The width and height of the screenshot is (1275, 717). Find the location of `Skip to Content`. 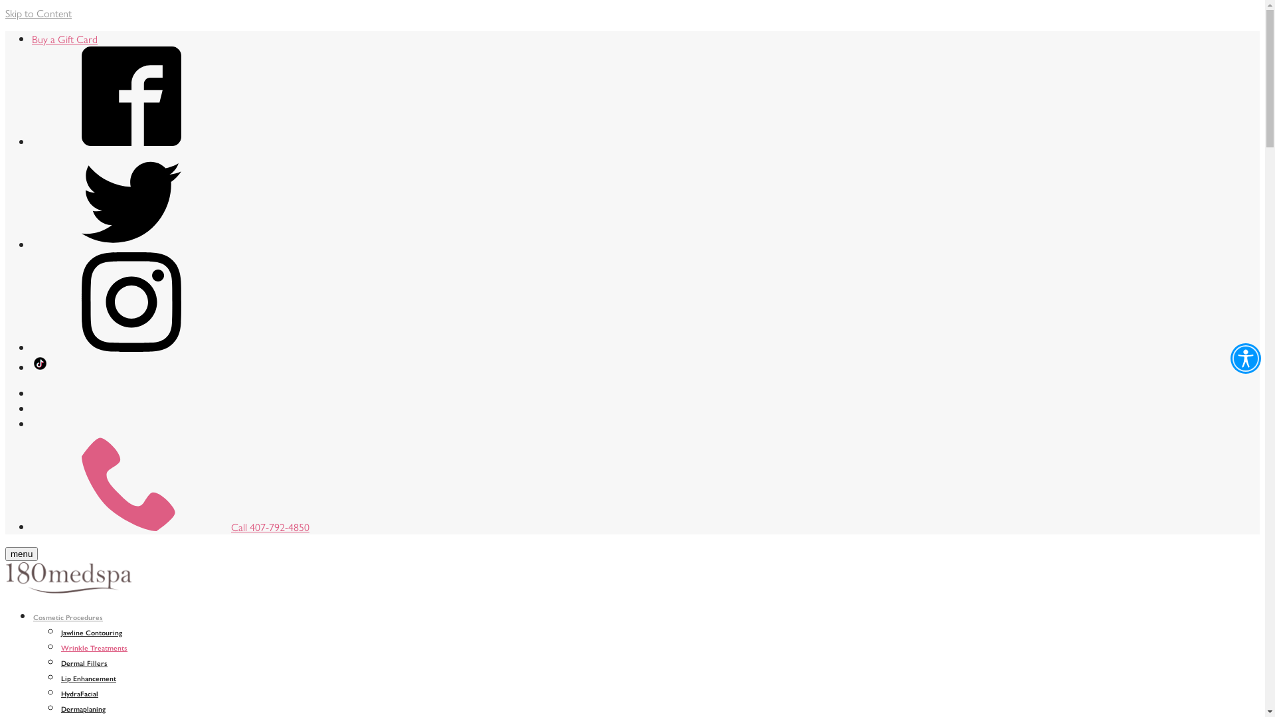

Skip to Content is located at coordinates (39, 13).